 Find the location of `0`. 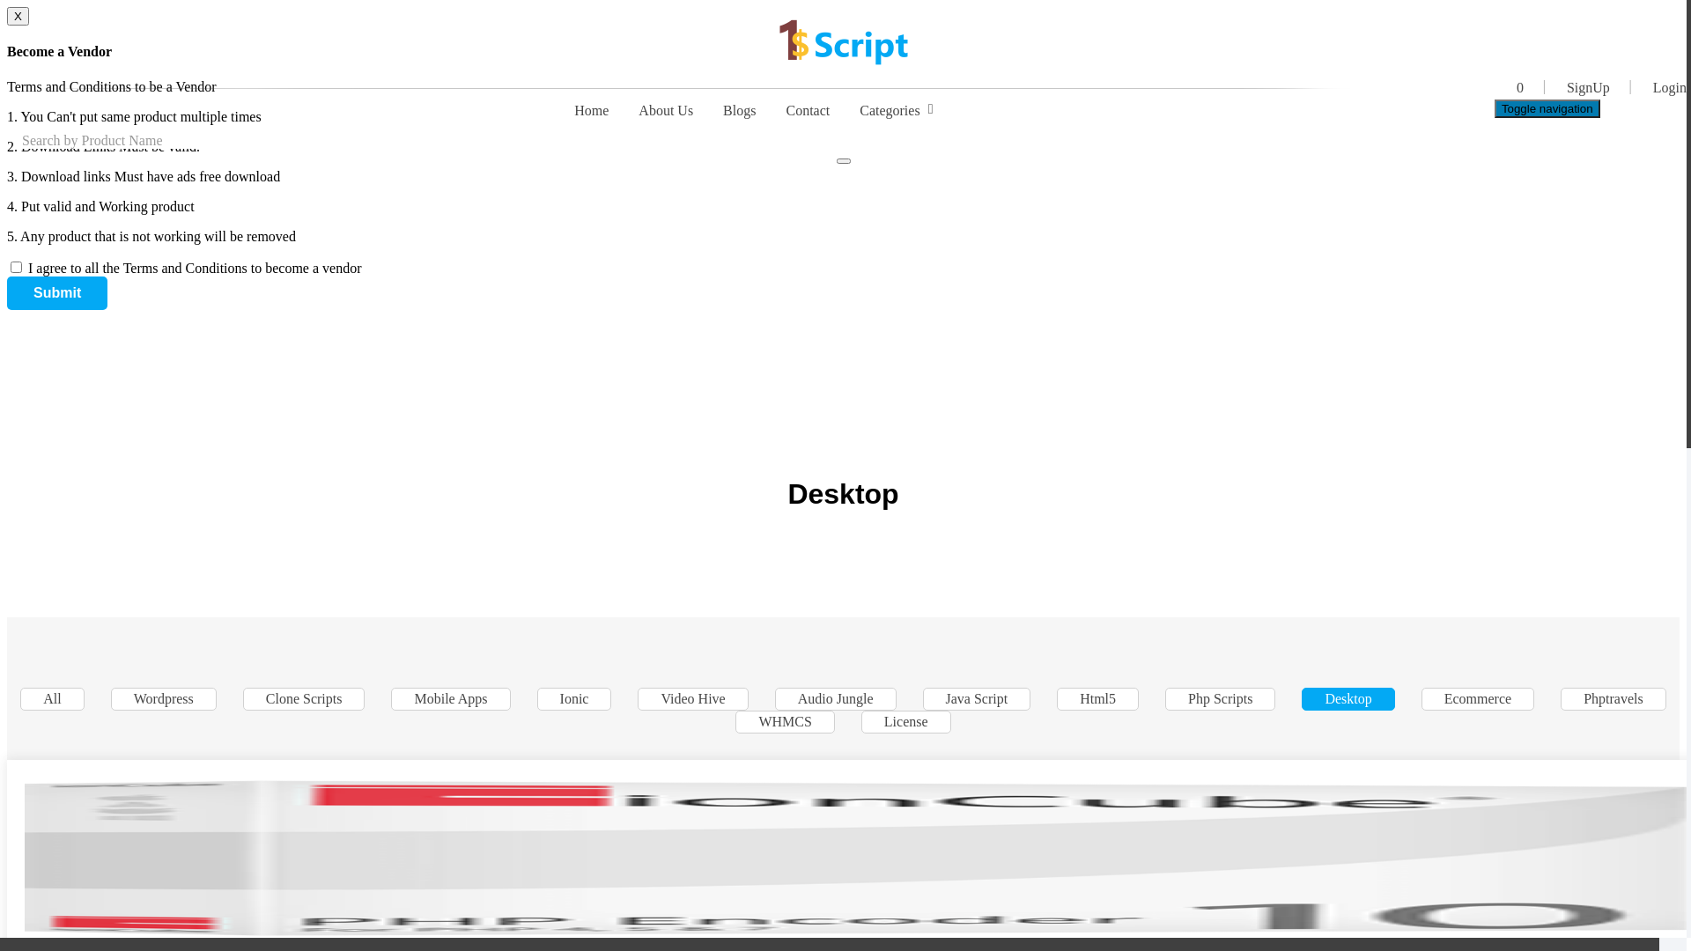

0 is located at coordinates (1518, 84).